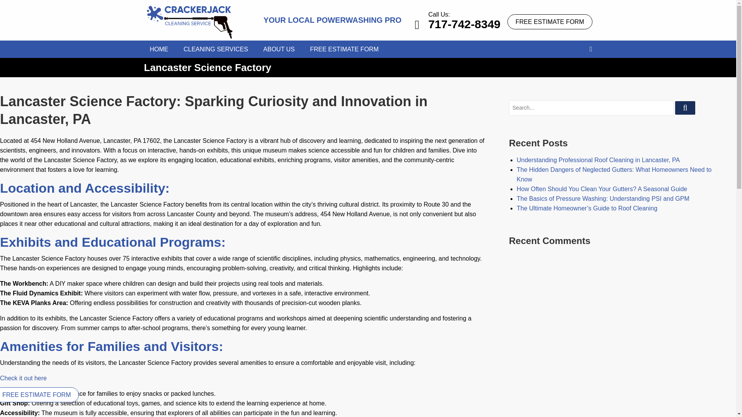 Image resolution: width=742 pixels, height=417 pixels. Describe the element at coordinates (159, 49) in the screenshot. I see `HOME` at that location.